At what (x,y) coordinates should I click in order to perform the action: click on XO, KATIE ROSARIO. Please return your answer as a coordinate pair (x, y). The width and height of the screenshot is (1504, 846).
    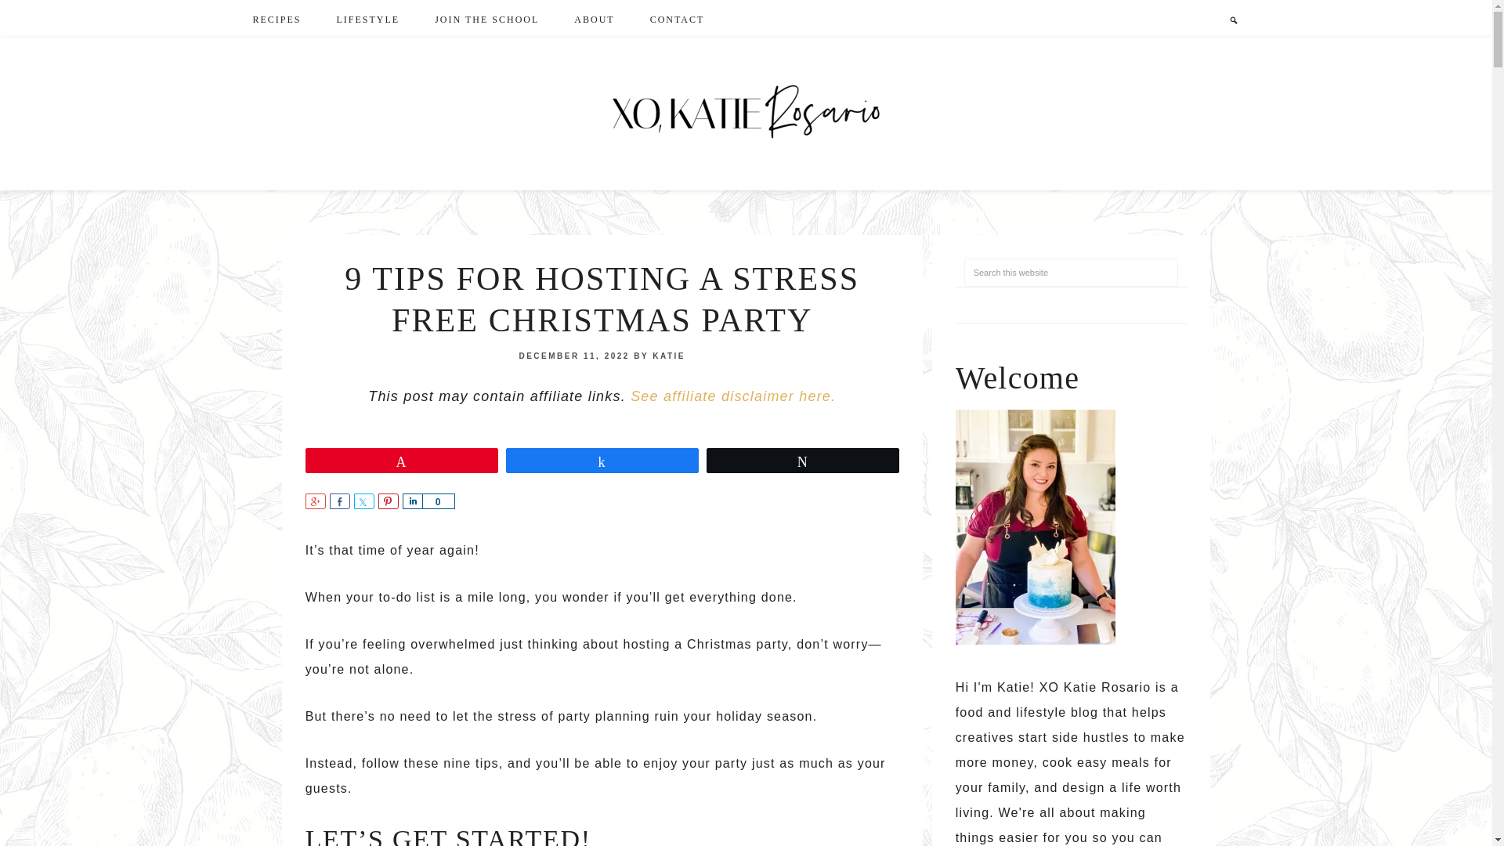
    Looking at the image, I should click on (747, 114).